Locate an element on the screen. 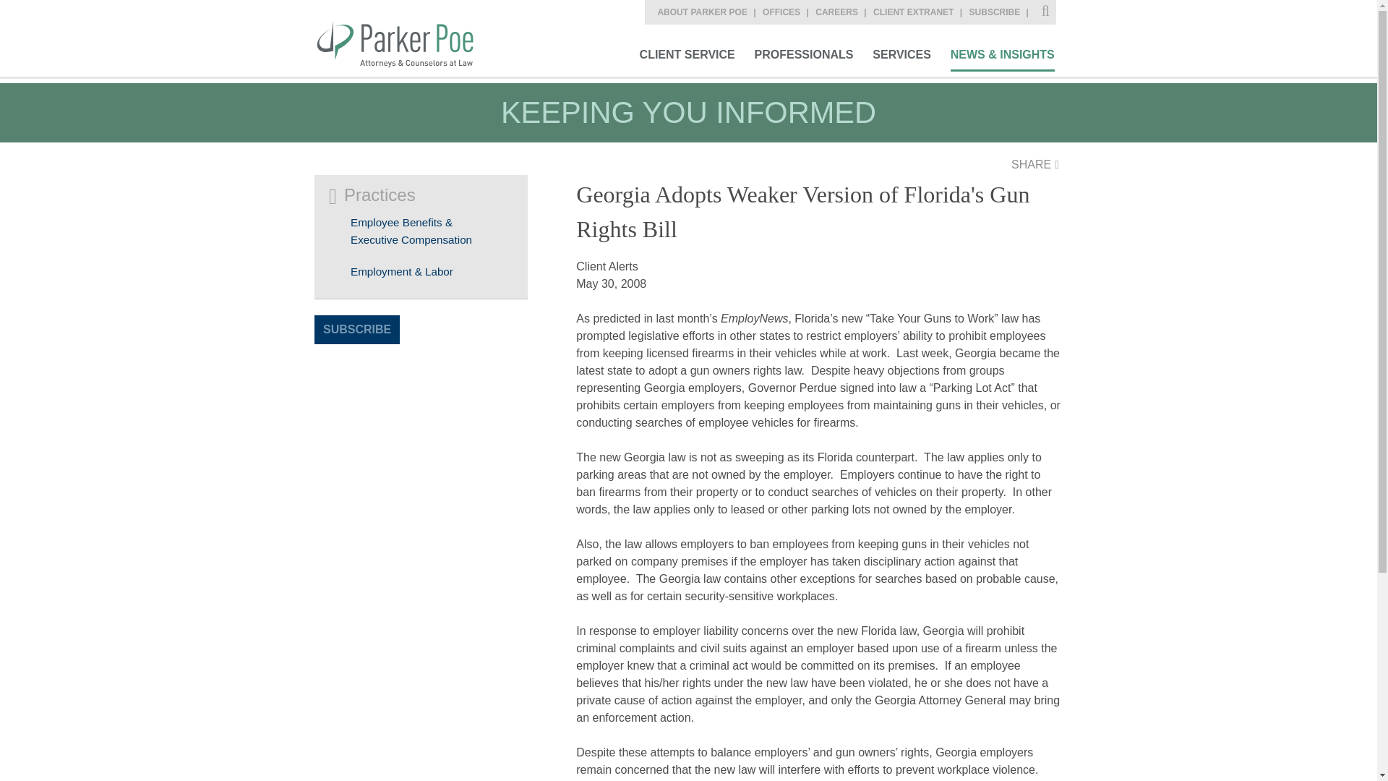 The image size is (1388, 781). OFFICES is located at coordinates (787, 12).